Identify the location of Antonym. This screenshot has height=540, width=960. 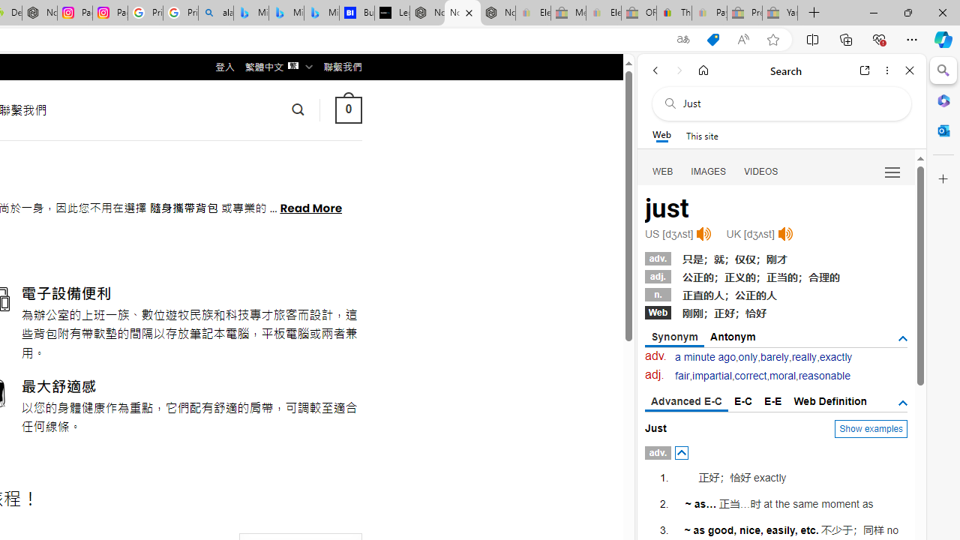
(733, 336).